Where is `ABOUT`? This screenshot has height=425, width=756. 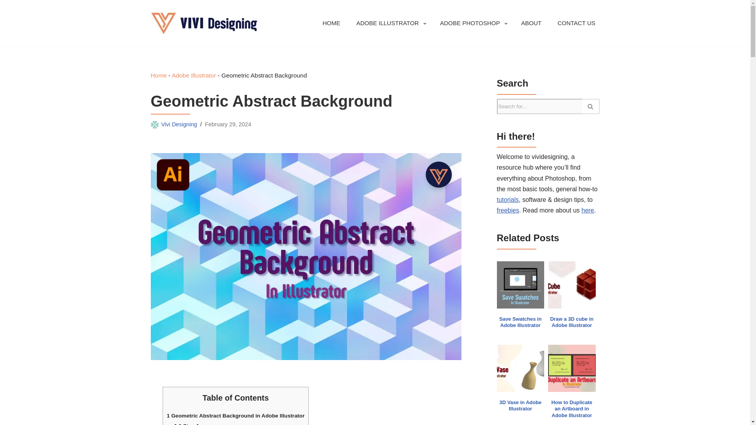
ABOUT is located at coordinates (531, 24).